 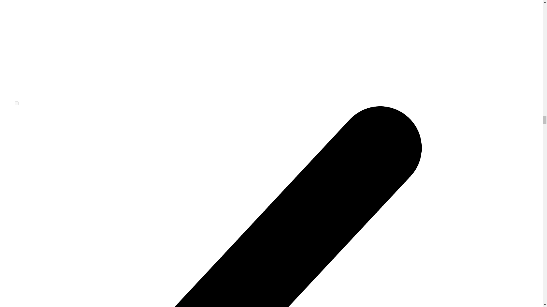 What do you see at coordinates (17, 103) in the screenshot?
I see `on` at bounding box center [17, 103].